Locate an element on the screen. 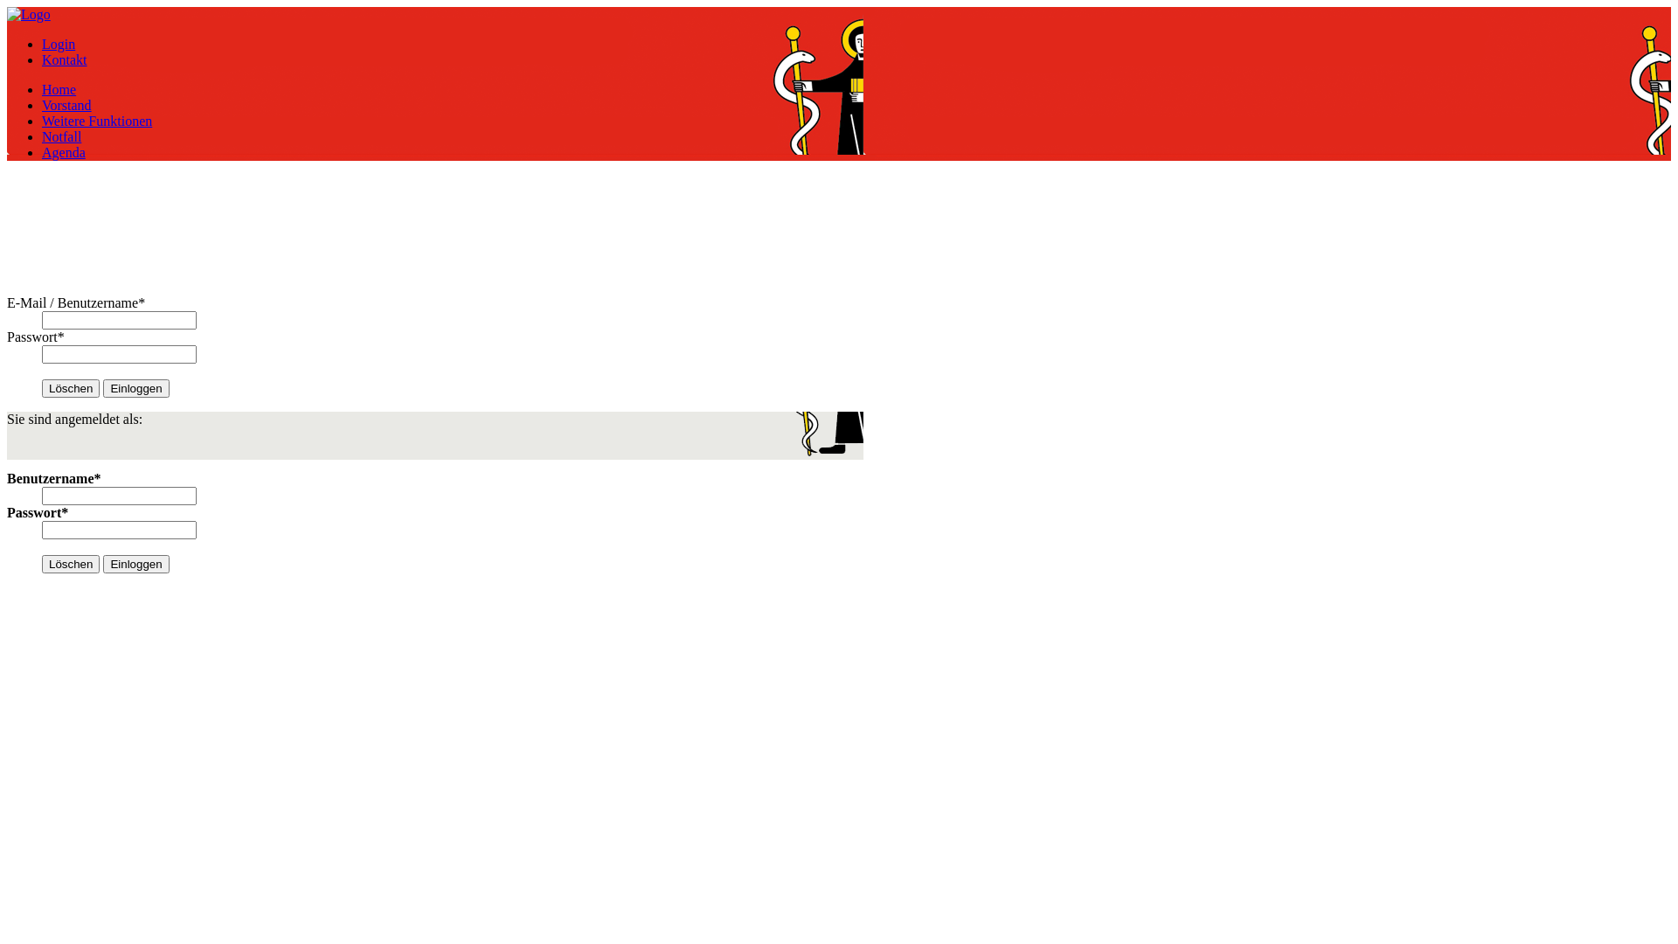 This screenshot has width=1678, height=944. Einloggen is located at coordinates (136, 564).